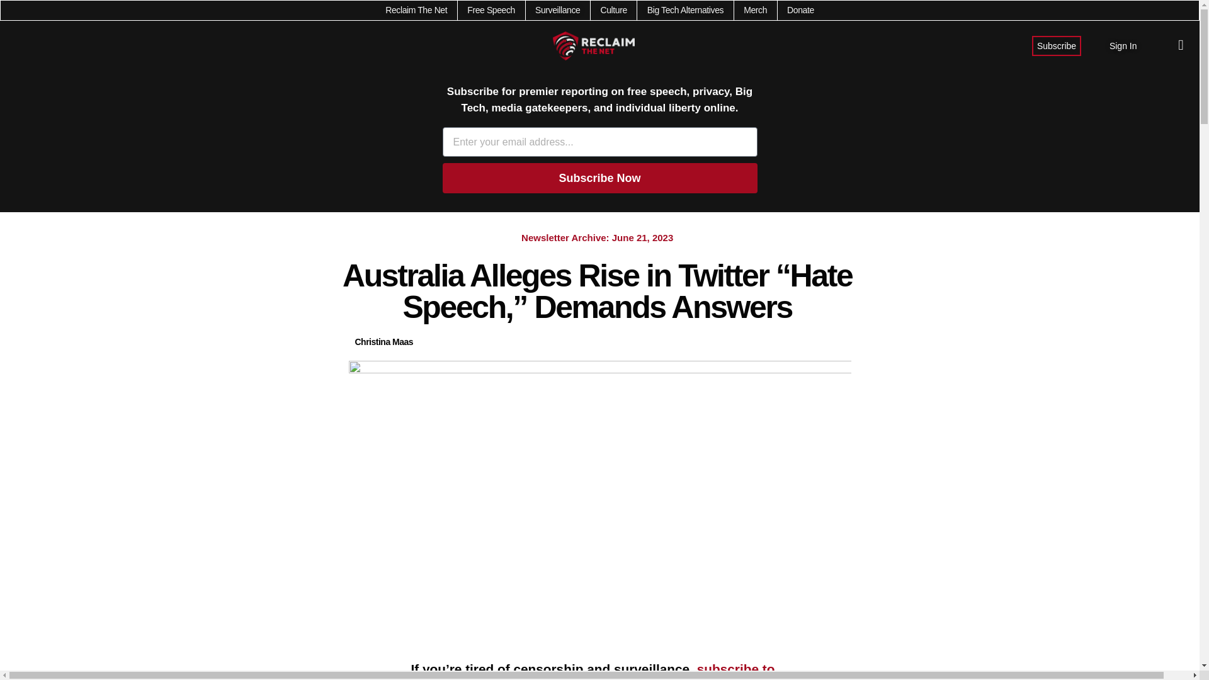 This screenshot has width=1209, height=680. I want to click on Christina Maas, so click(384, 343).